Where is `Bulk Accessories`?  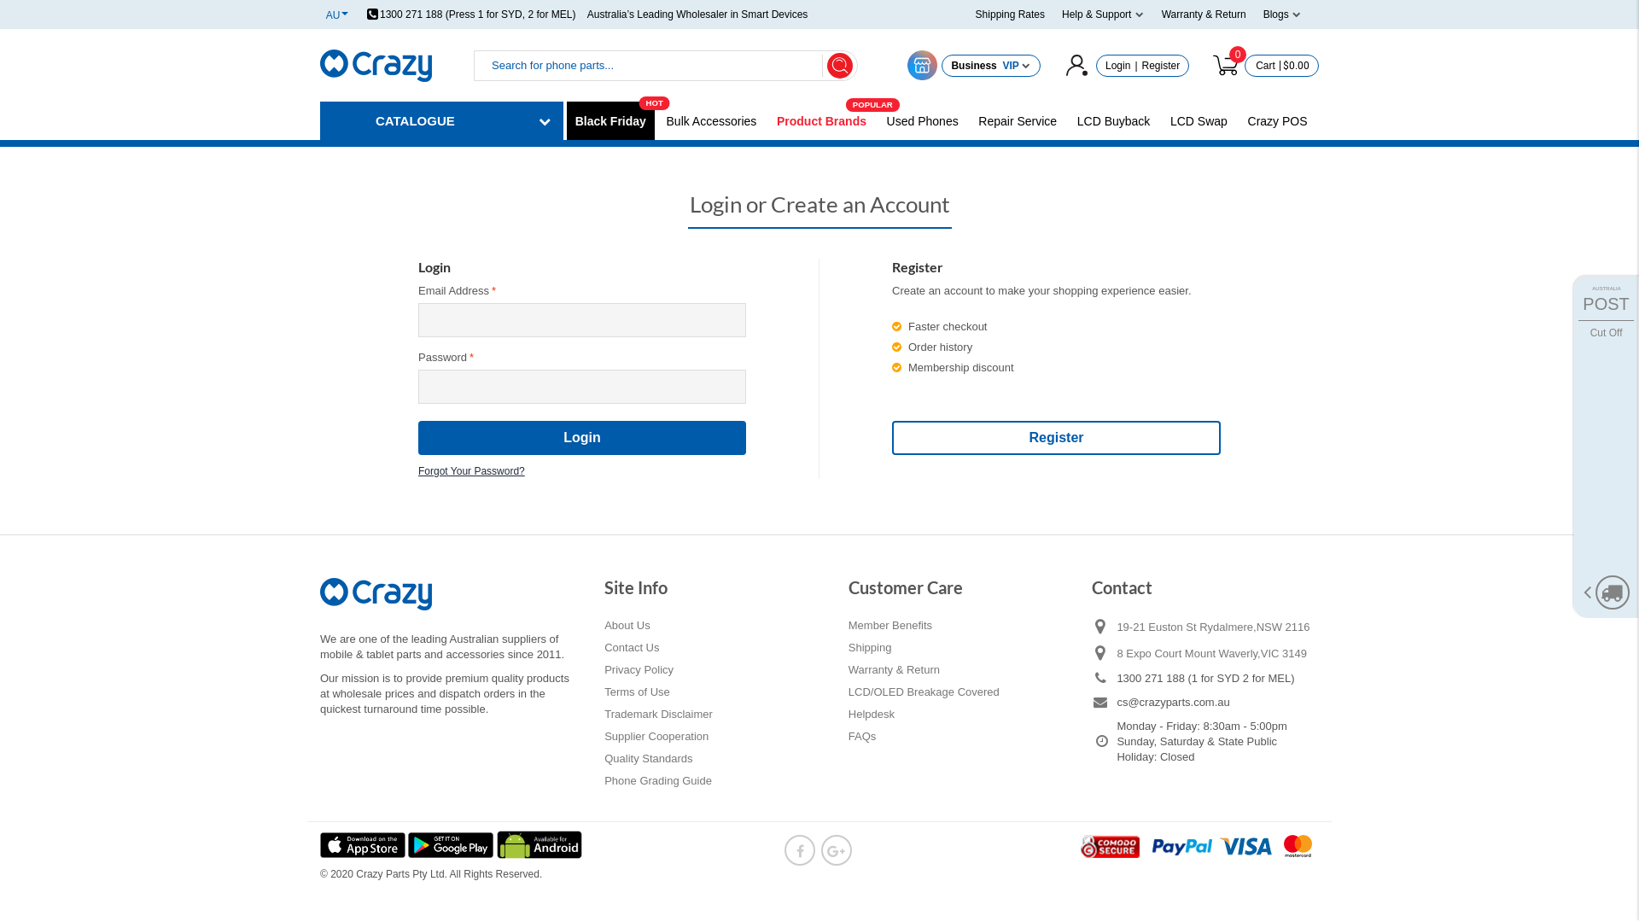
Bulk Accessories is located at coordinates (712, 121).